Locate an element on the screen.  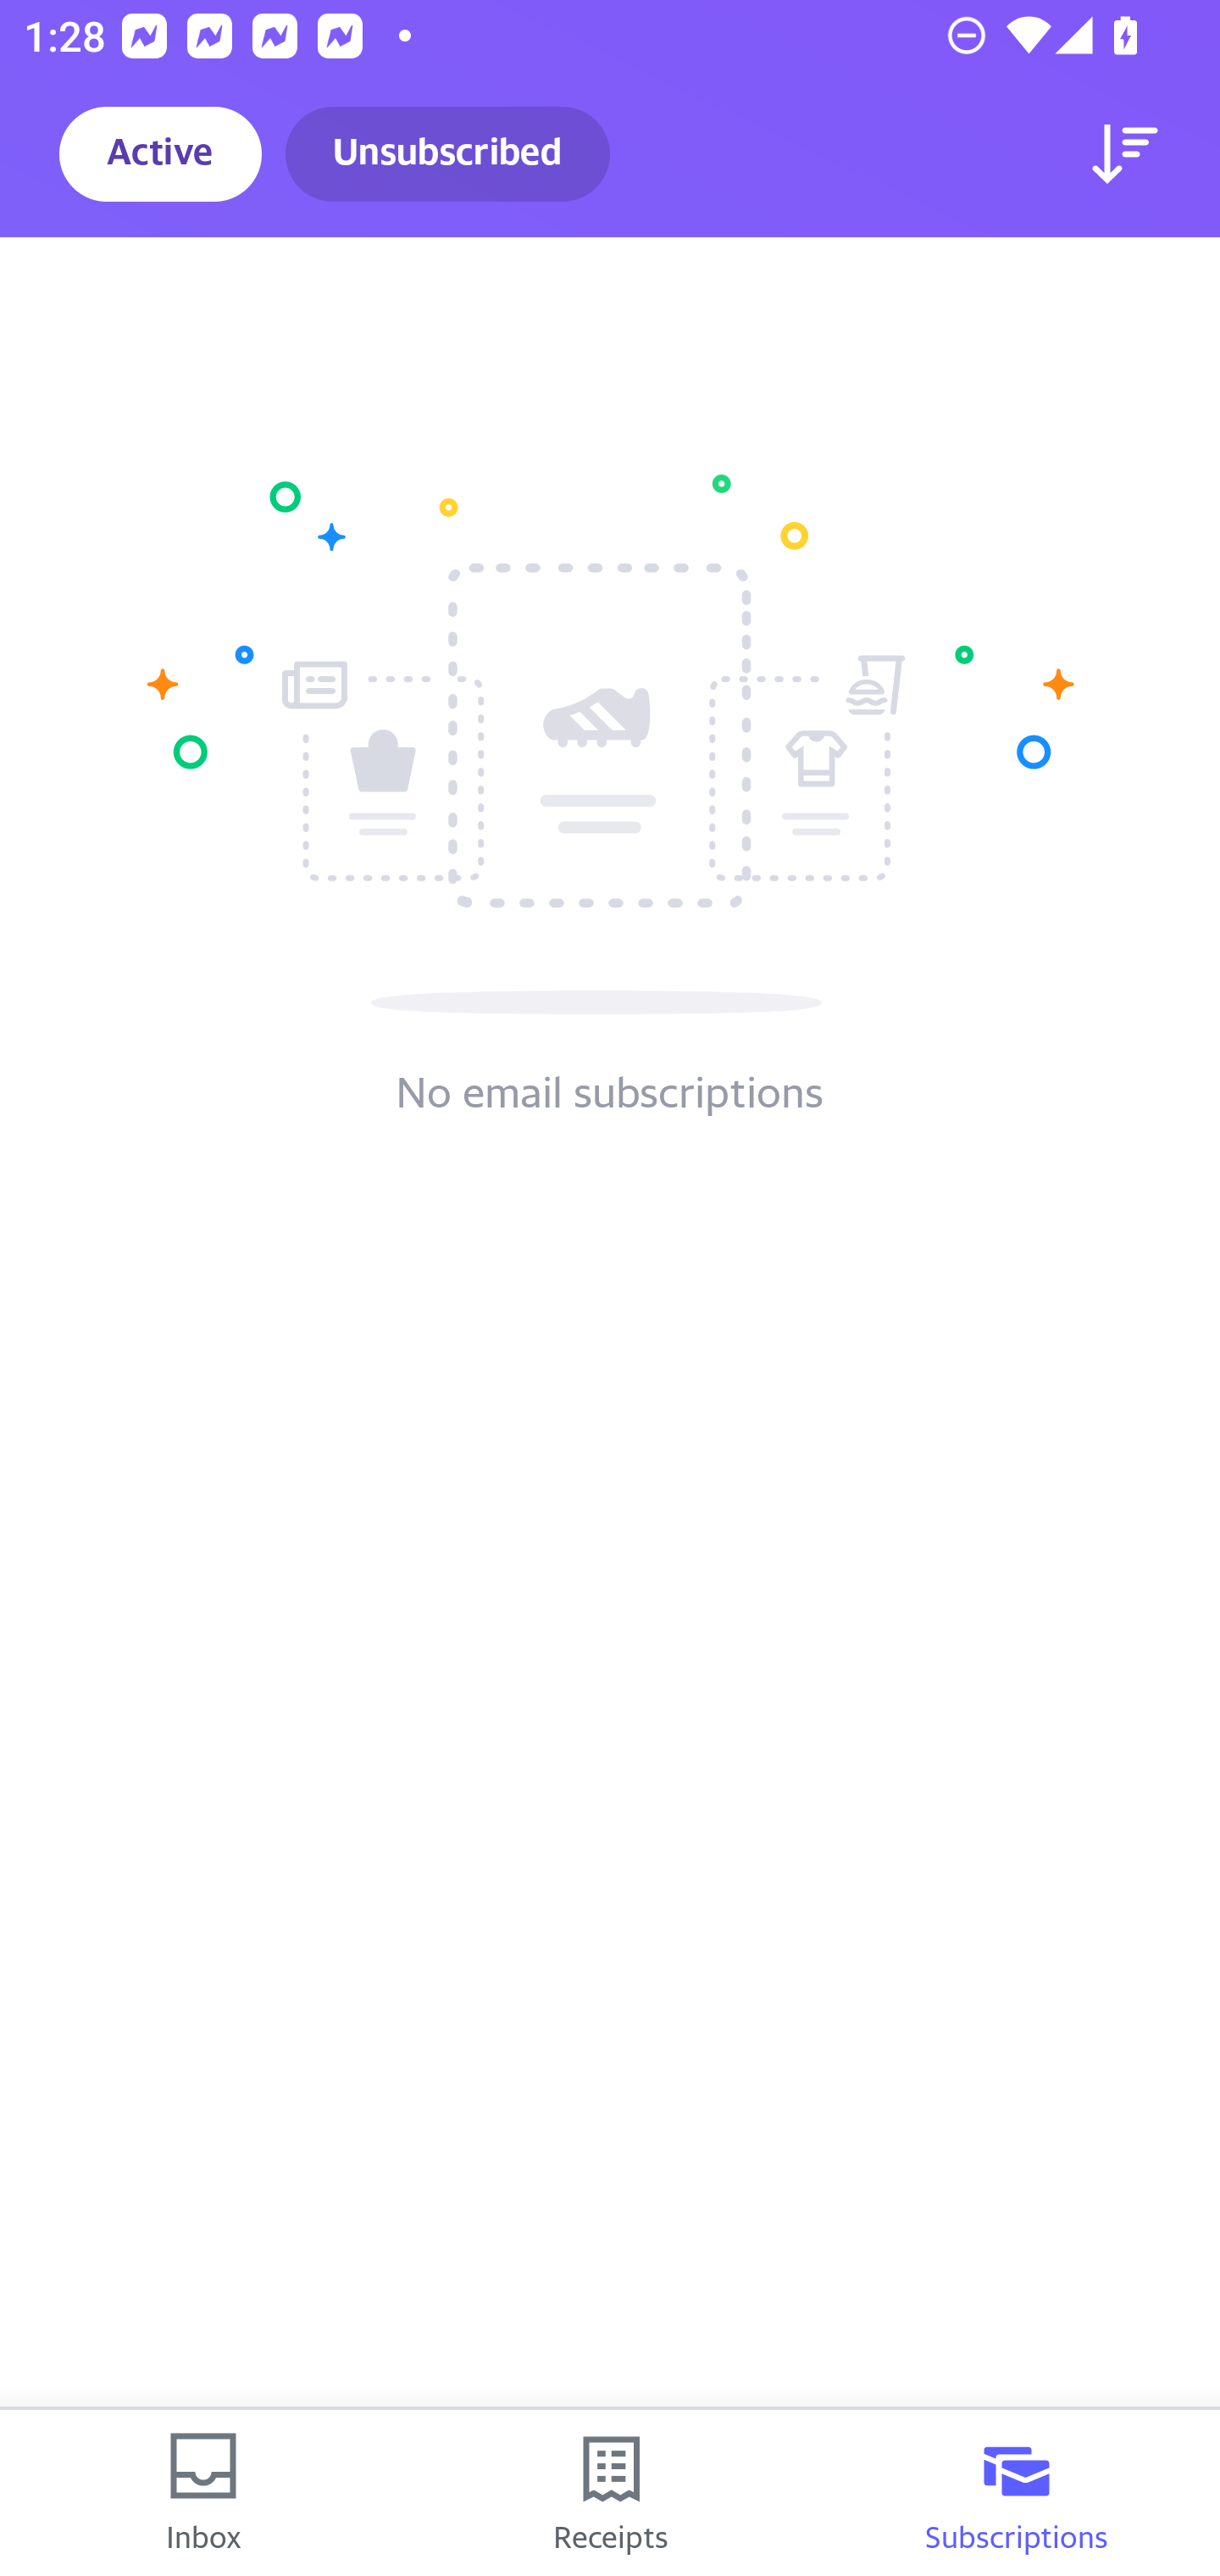
Unsubscribed is located at coordinates (447, 154).